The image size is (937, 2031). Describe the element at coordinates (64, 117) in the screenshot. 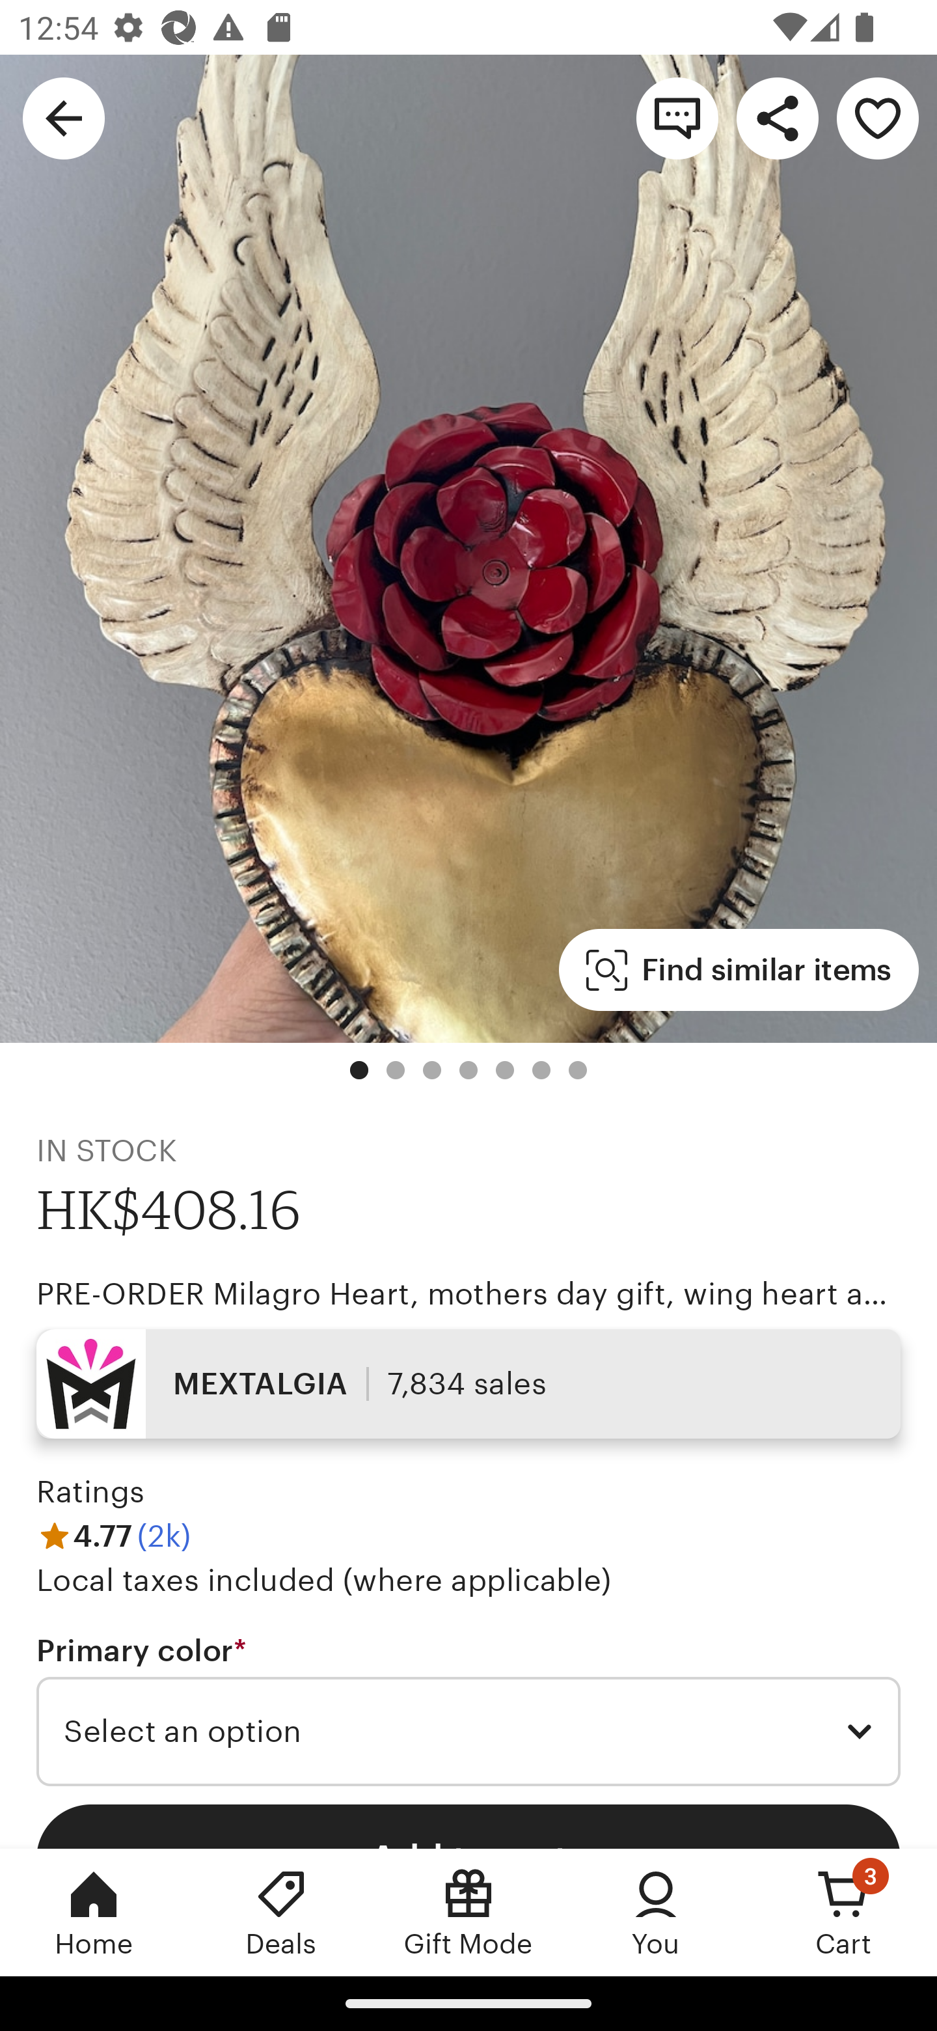

I see `Navigate up` at that location.